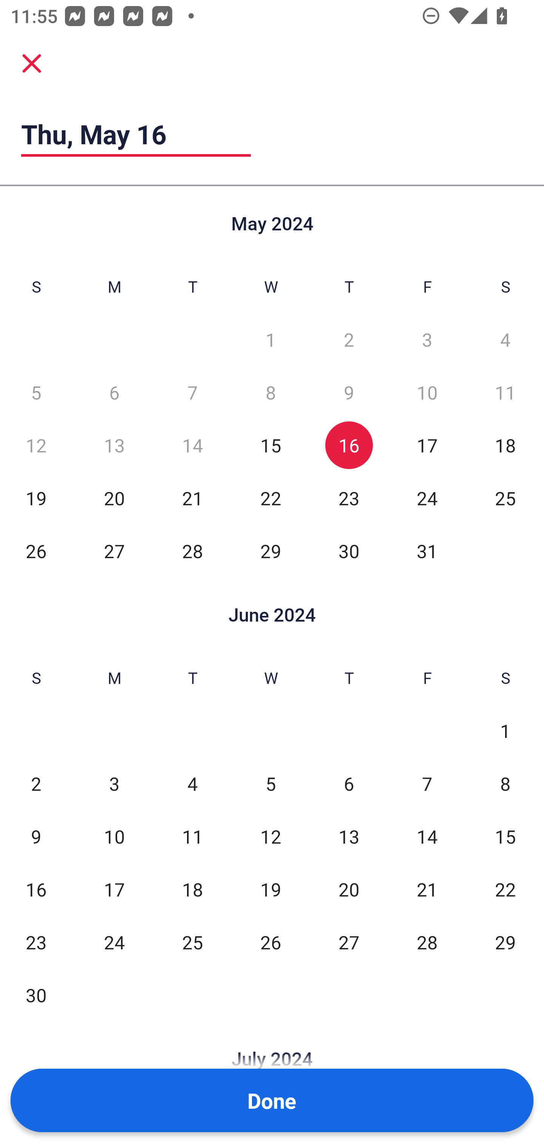  I want to click on 1 Wed, May 1, Not Selected, so click(270, 339).